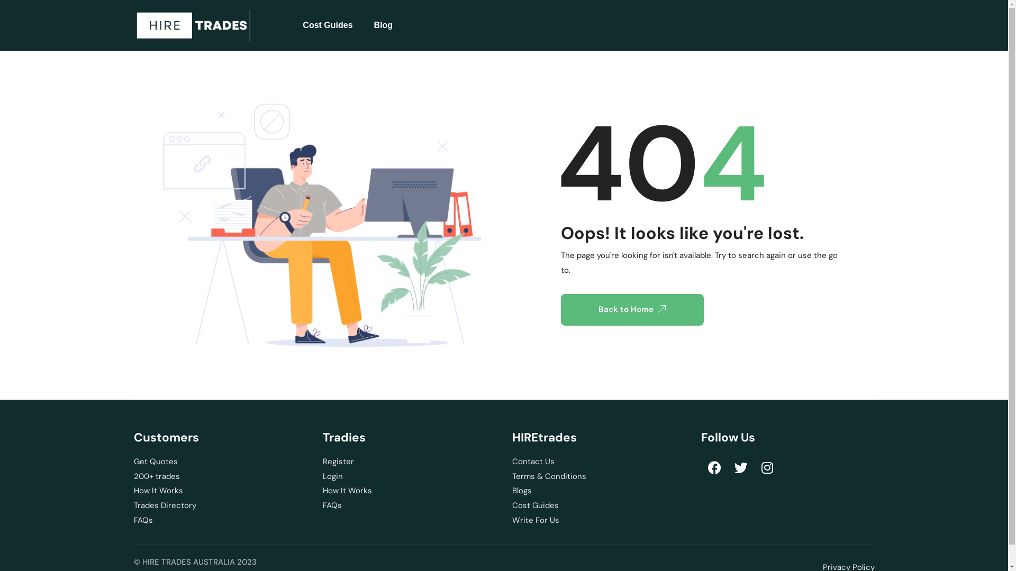 Image resolution: width=1016 pixels, height=571 pixels. What do you see at coordinates (599, 477) in the screenshot?
I see `Terms & Conditions` at bounding box center [599, 477].